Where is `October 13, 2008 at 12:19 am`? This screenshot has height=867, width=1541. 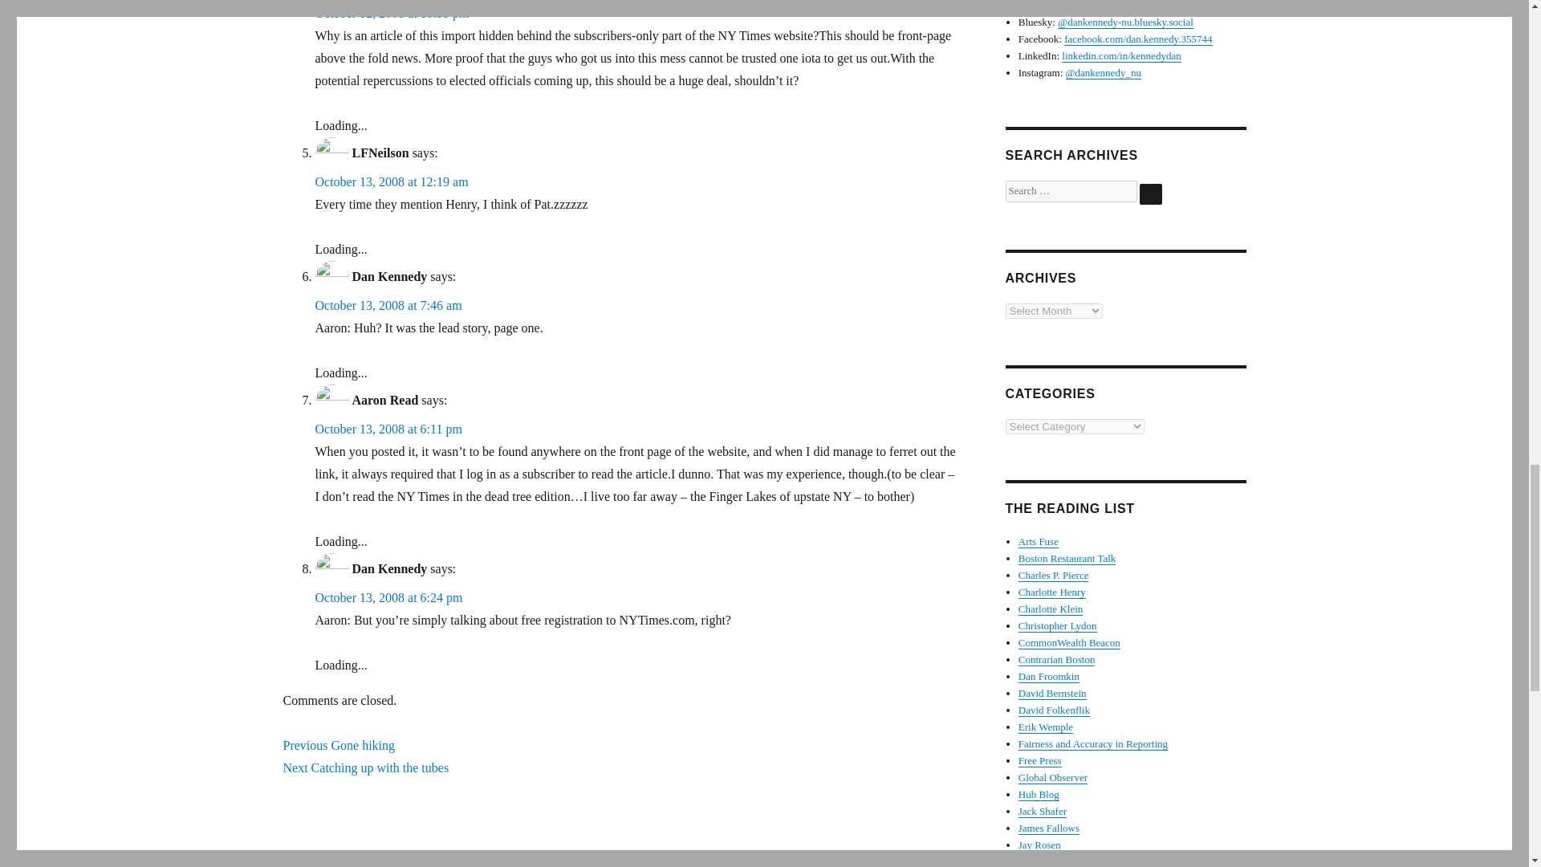 October 13, 2008 at 12:19 am is located at coordinates (391, 181).